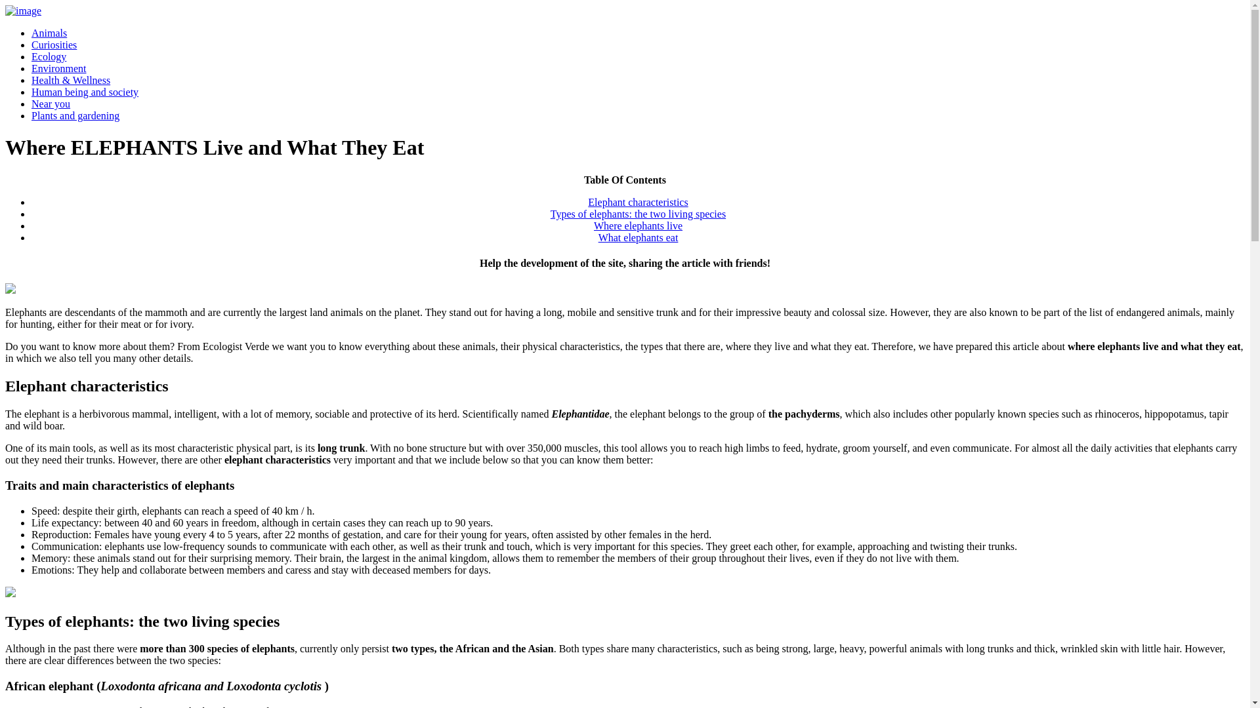  What do you see at coordinates (638, 214) in the screenshot?
I see `Types of elephants: the two living species` at bounding box center [638, 214].